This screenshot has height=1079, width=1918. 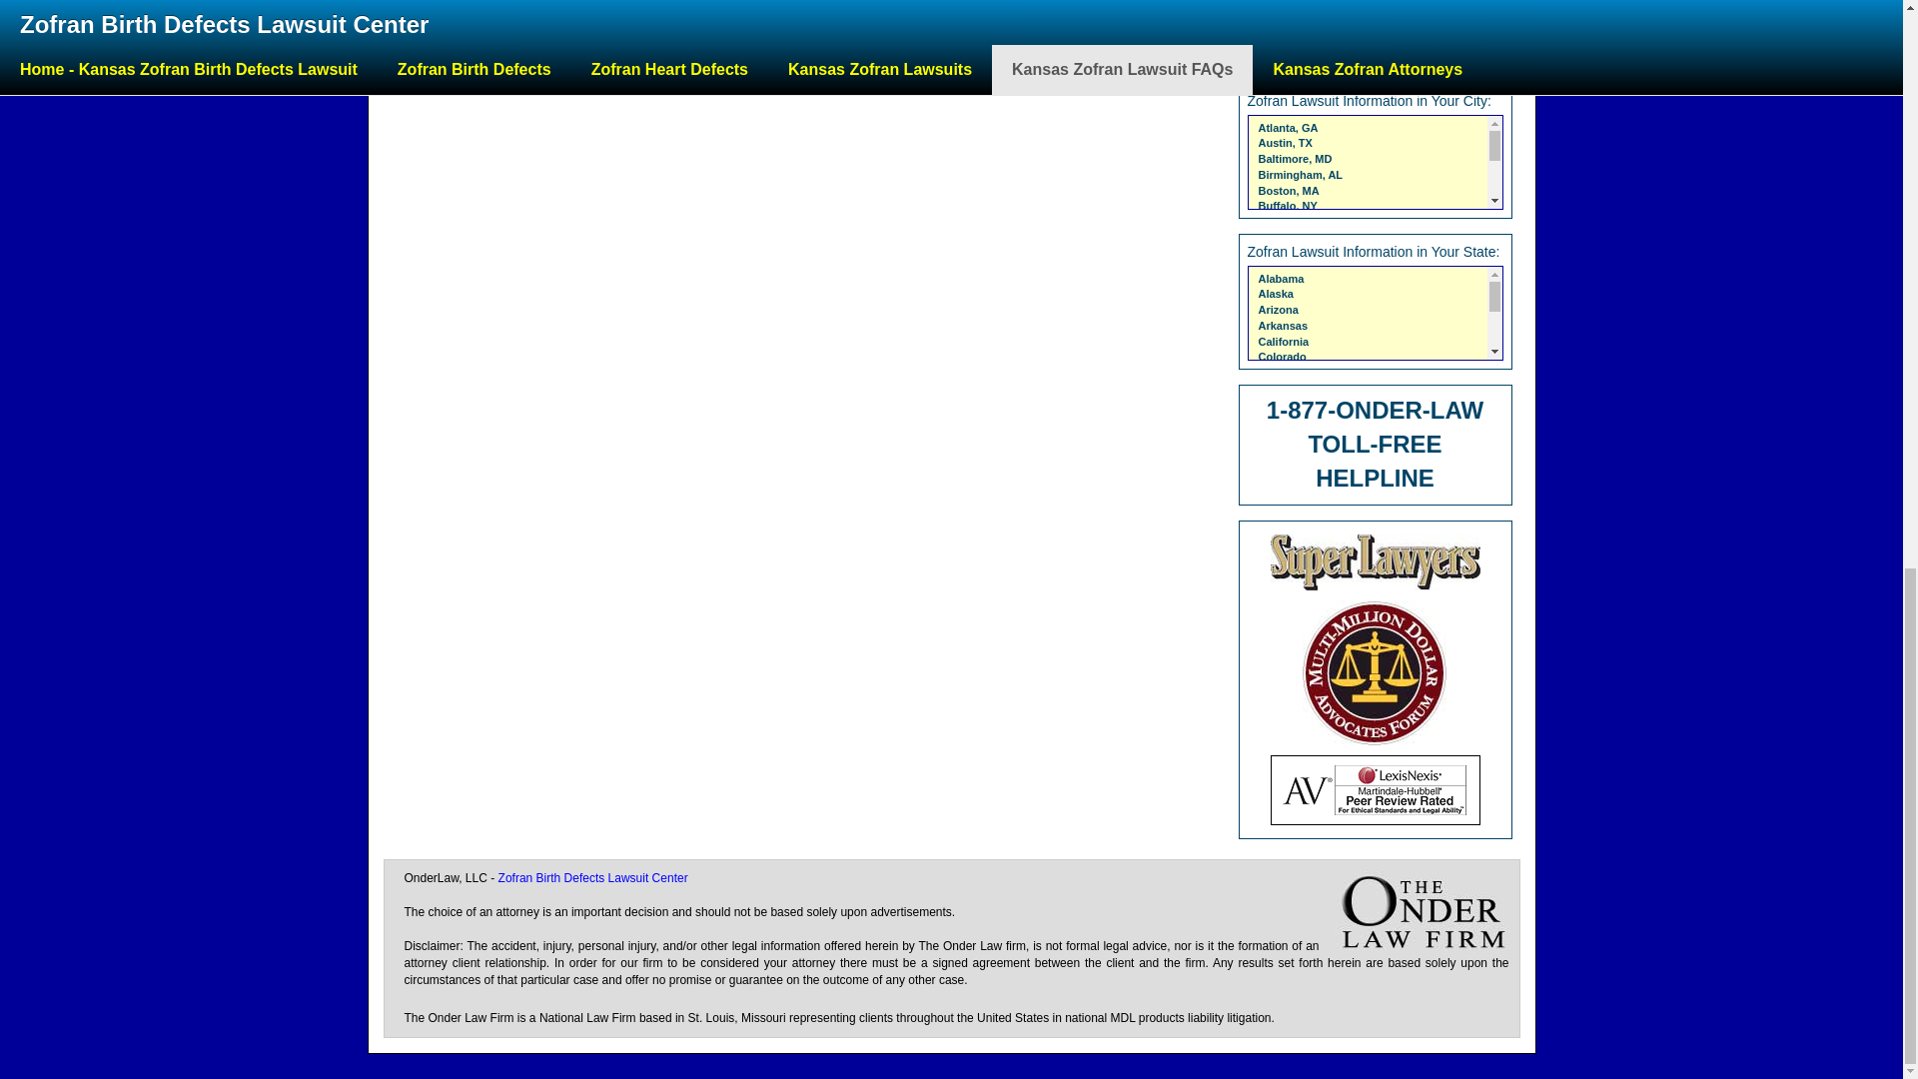 I want to click on Detroit, MI, so click(x=1285, y=315).